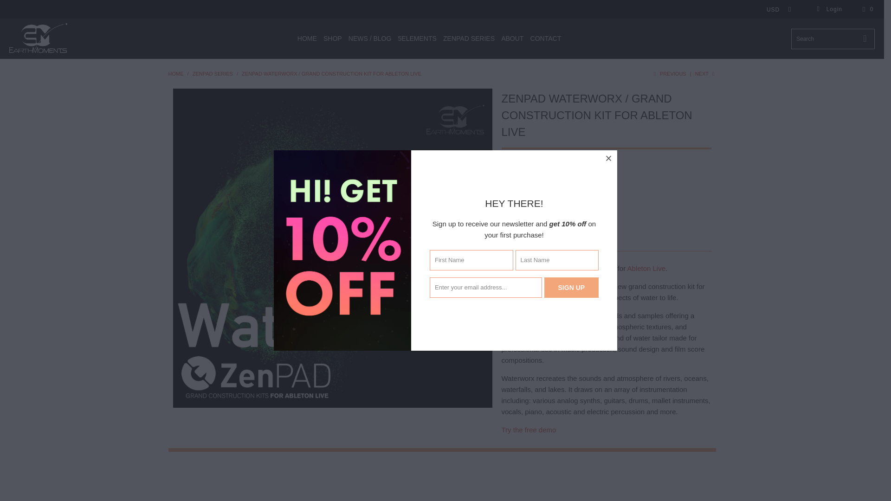  I want to click on USD, so click(776, 9).